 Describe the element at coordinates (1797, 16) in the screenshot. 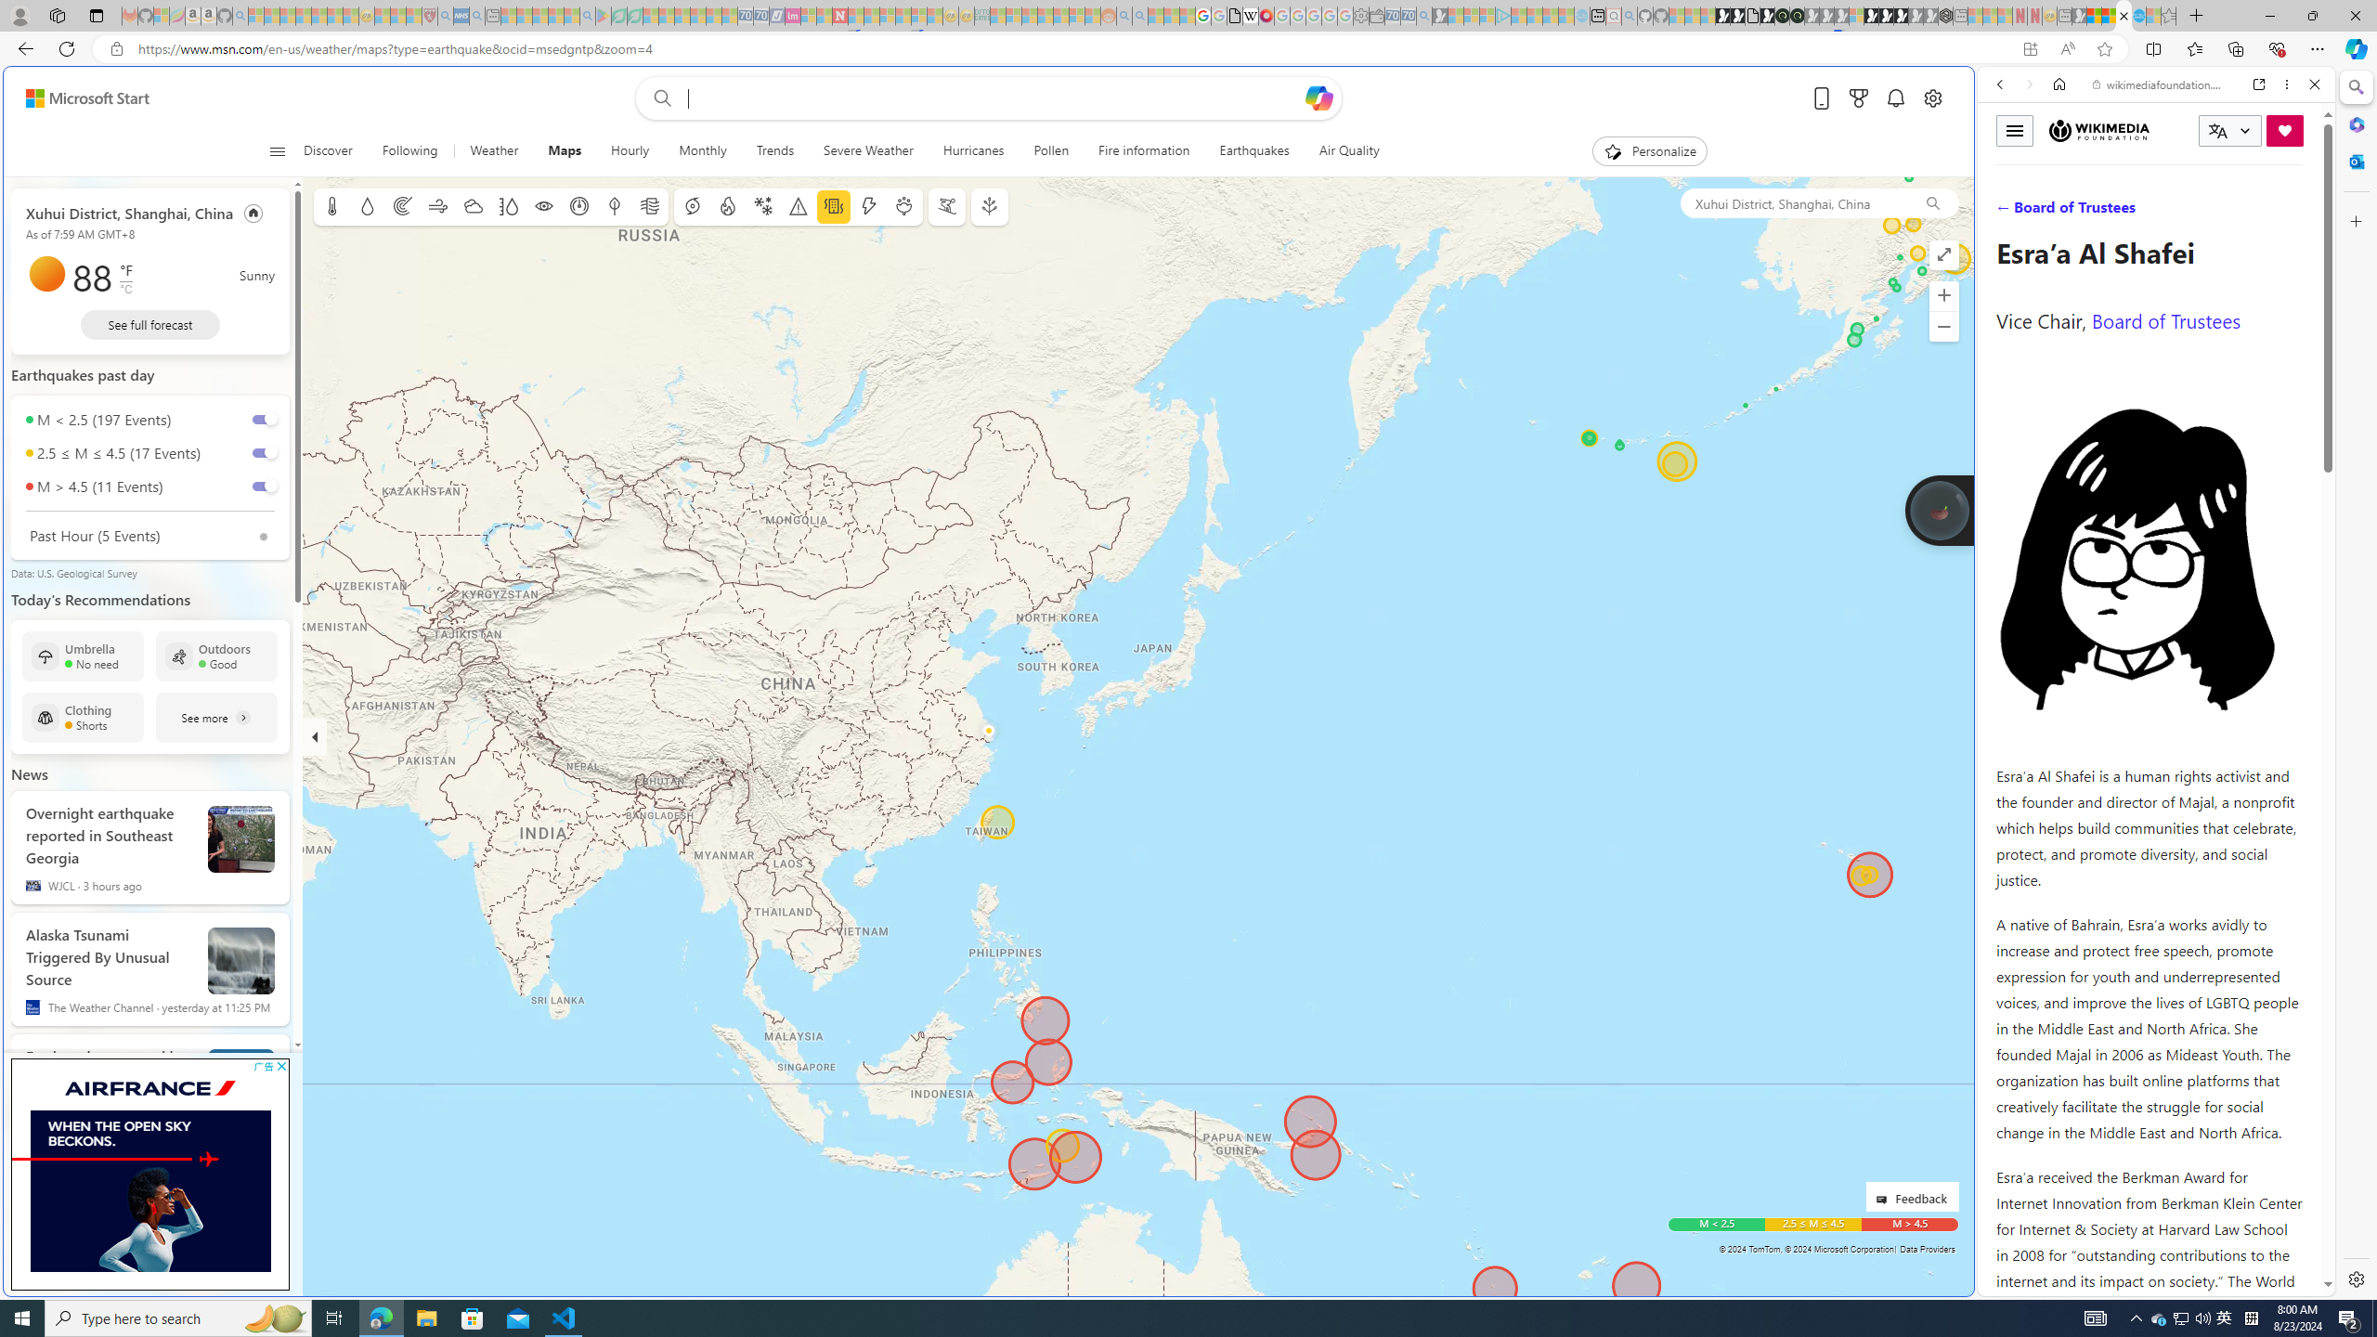

I see `Future Focus Report 2024` at that location.